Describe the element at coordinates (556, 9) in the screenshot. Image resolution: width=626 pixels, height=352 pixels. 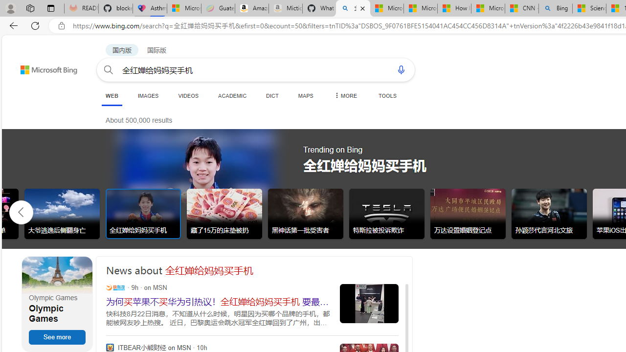
I see `Bing` at that location.